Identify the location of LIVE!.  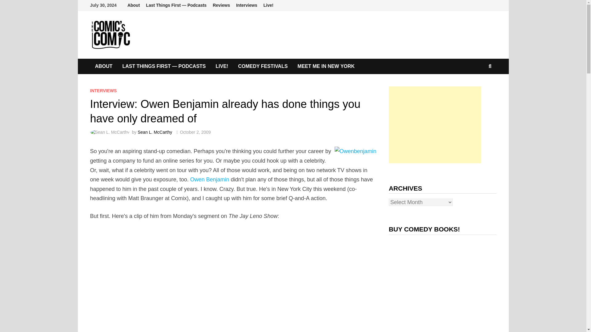
(222, 66).